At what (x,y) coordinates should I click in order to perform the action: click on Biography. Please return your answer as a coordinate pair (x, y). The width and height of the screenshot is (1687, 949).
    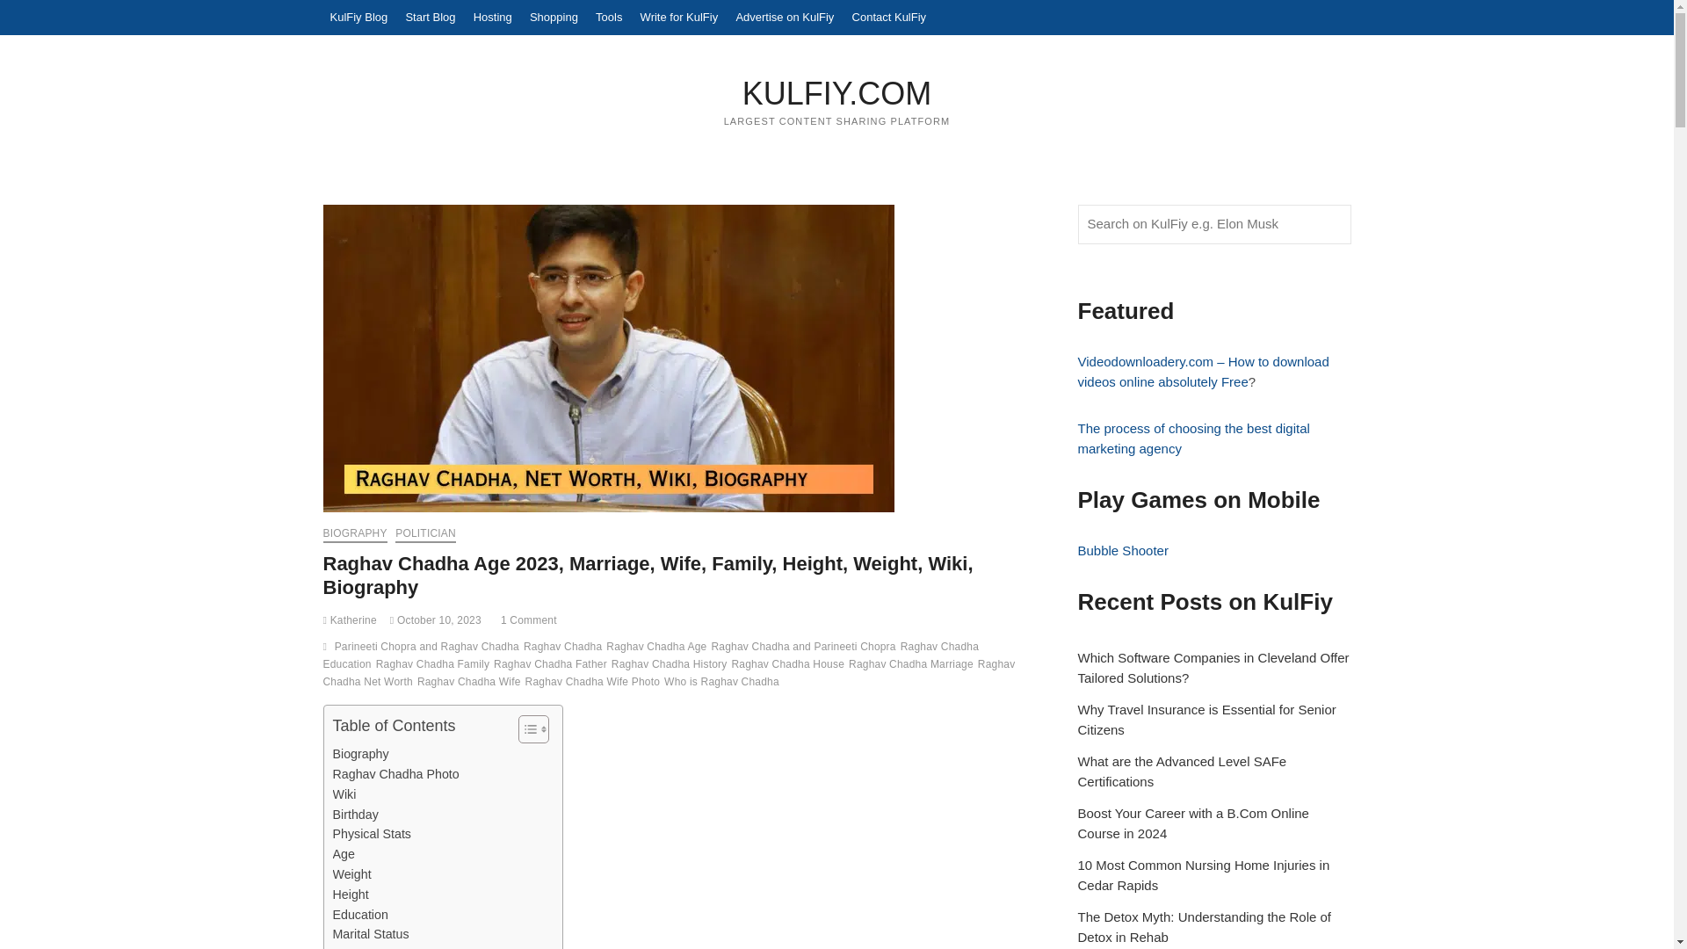
    Looking at the image, I should click on (360, 754).